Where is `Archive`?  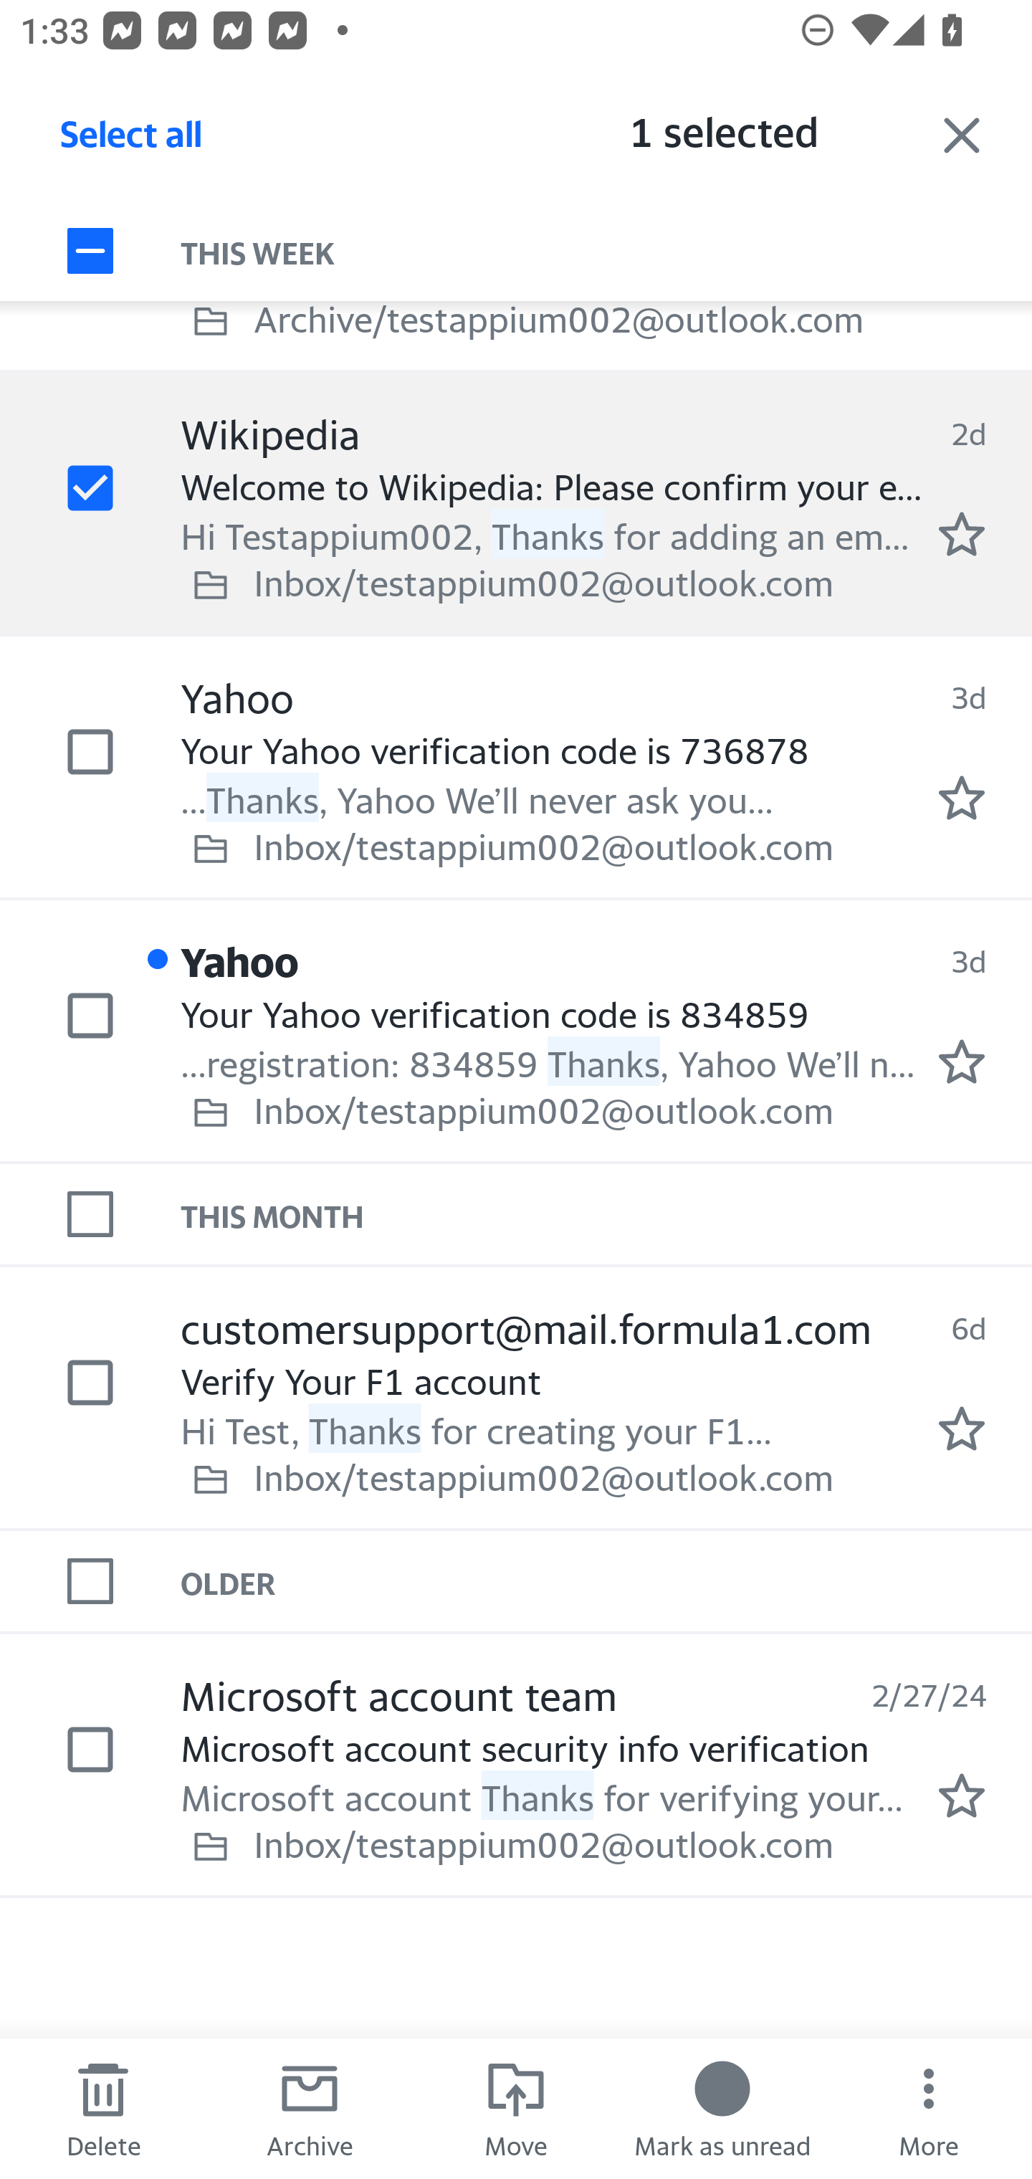 Archive is located at coordinates (310, 2109).